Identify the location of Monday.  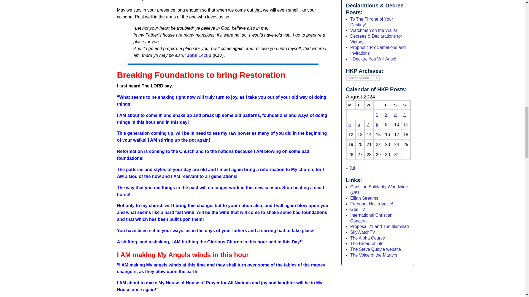
(350, 105).